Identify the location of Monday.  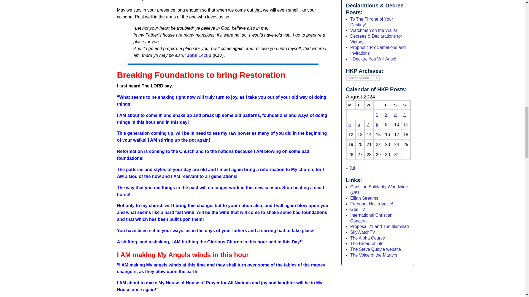
(350, 105).